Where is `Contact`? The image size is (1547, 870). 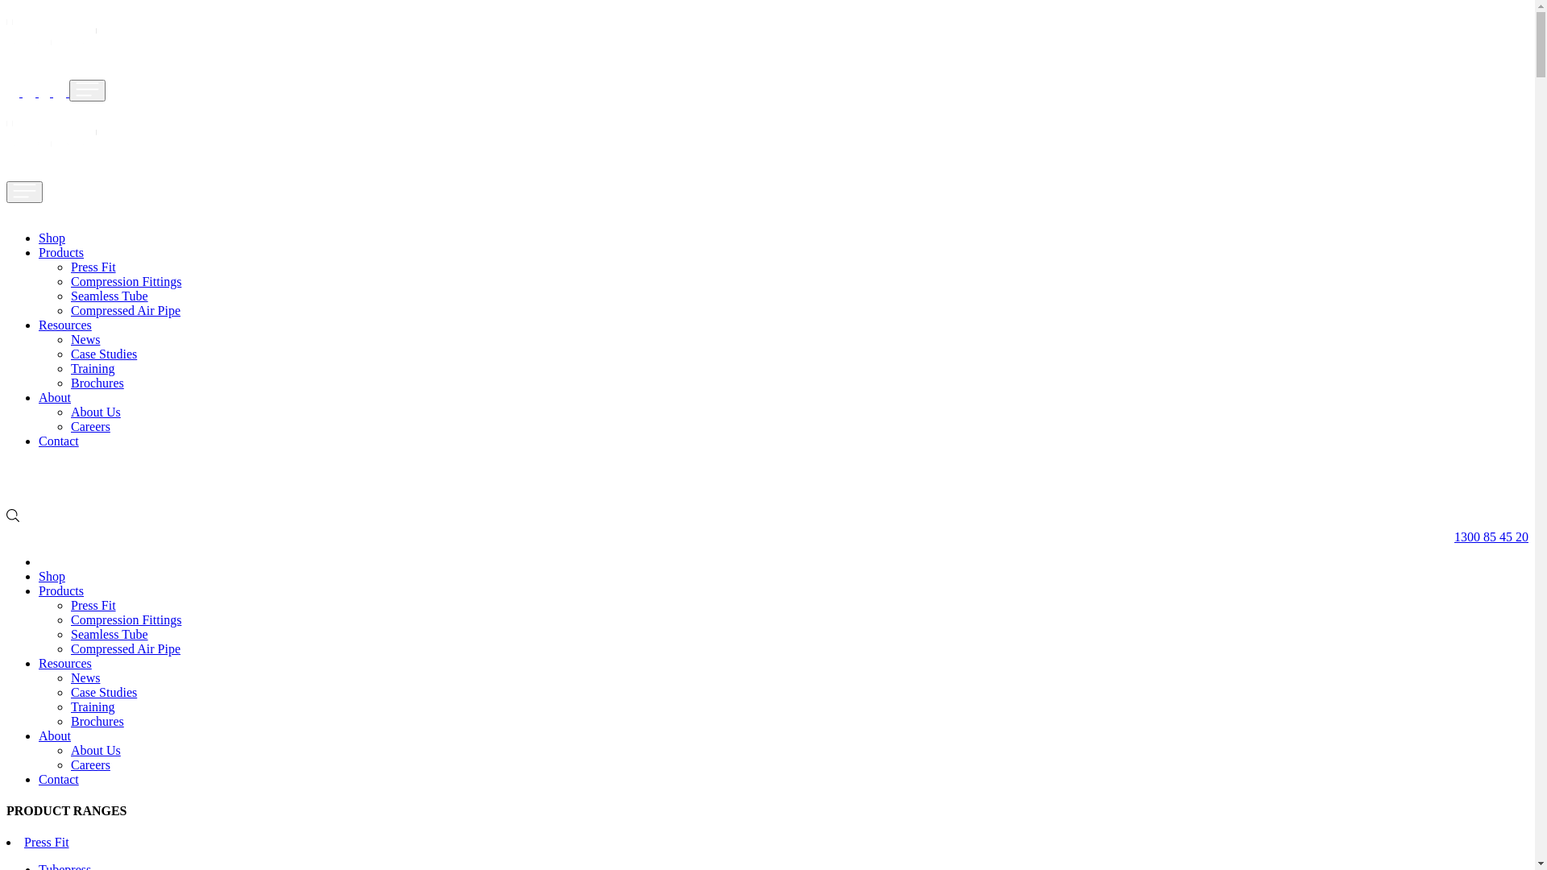
Contact is located at coordinates (59, 441).